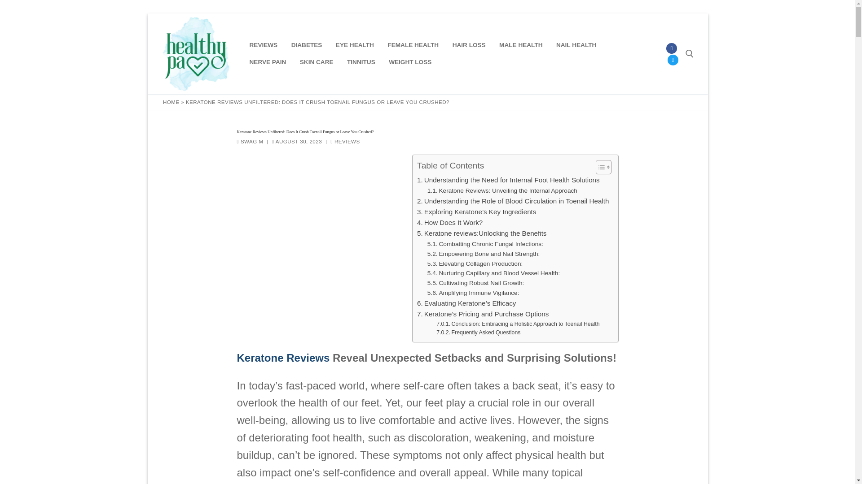 The height and width of the screenshot is (484, 862). Describe the element at coordinates (475, 264) in the screenshot. I see `Elevating Collagen Production:` at that location.